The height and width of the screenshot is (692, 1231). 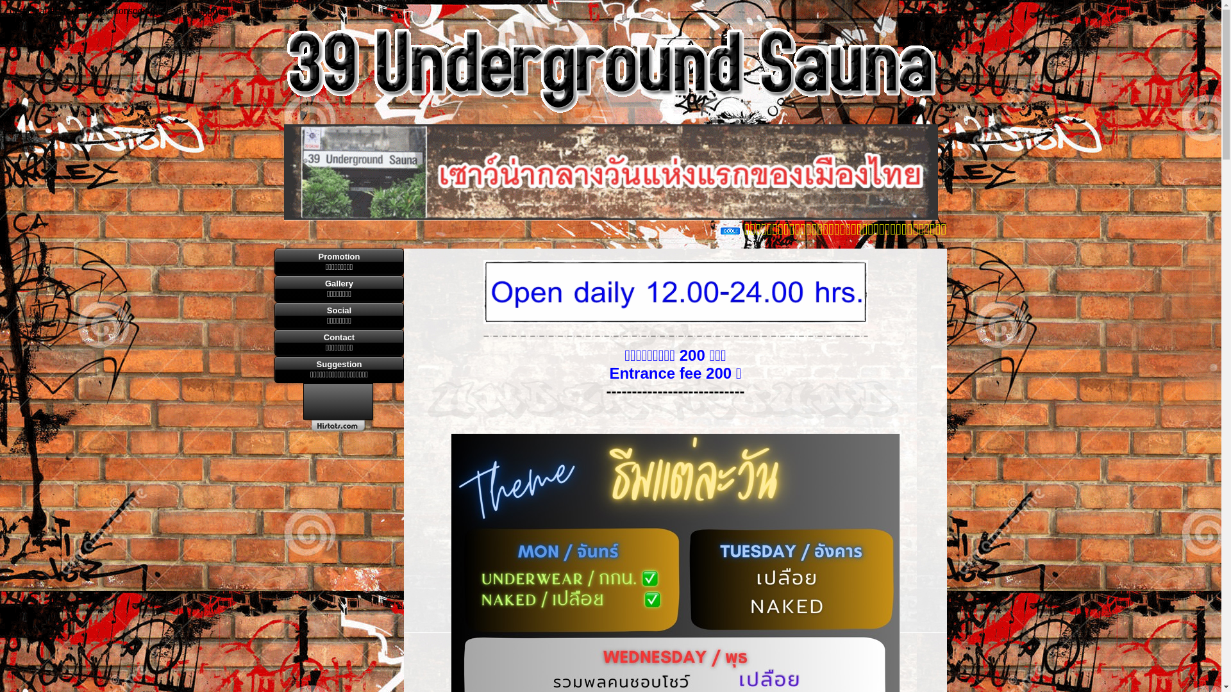 I want to click on socialguy_view, so click(x=161, y=10).